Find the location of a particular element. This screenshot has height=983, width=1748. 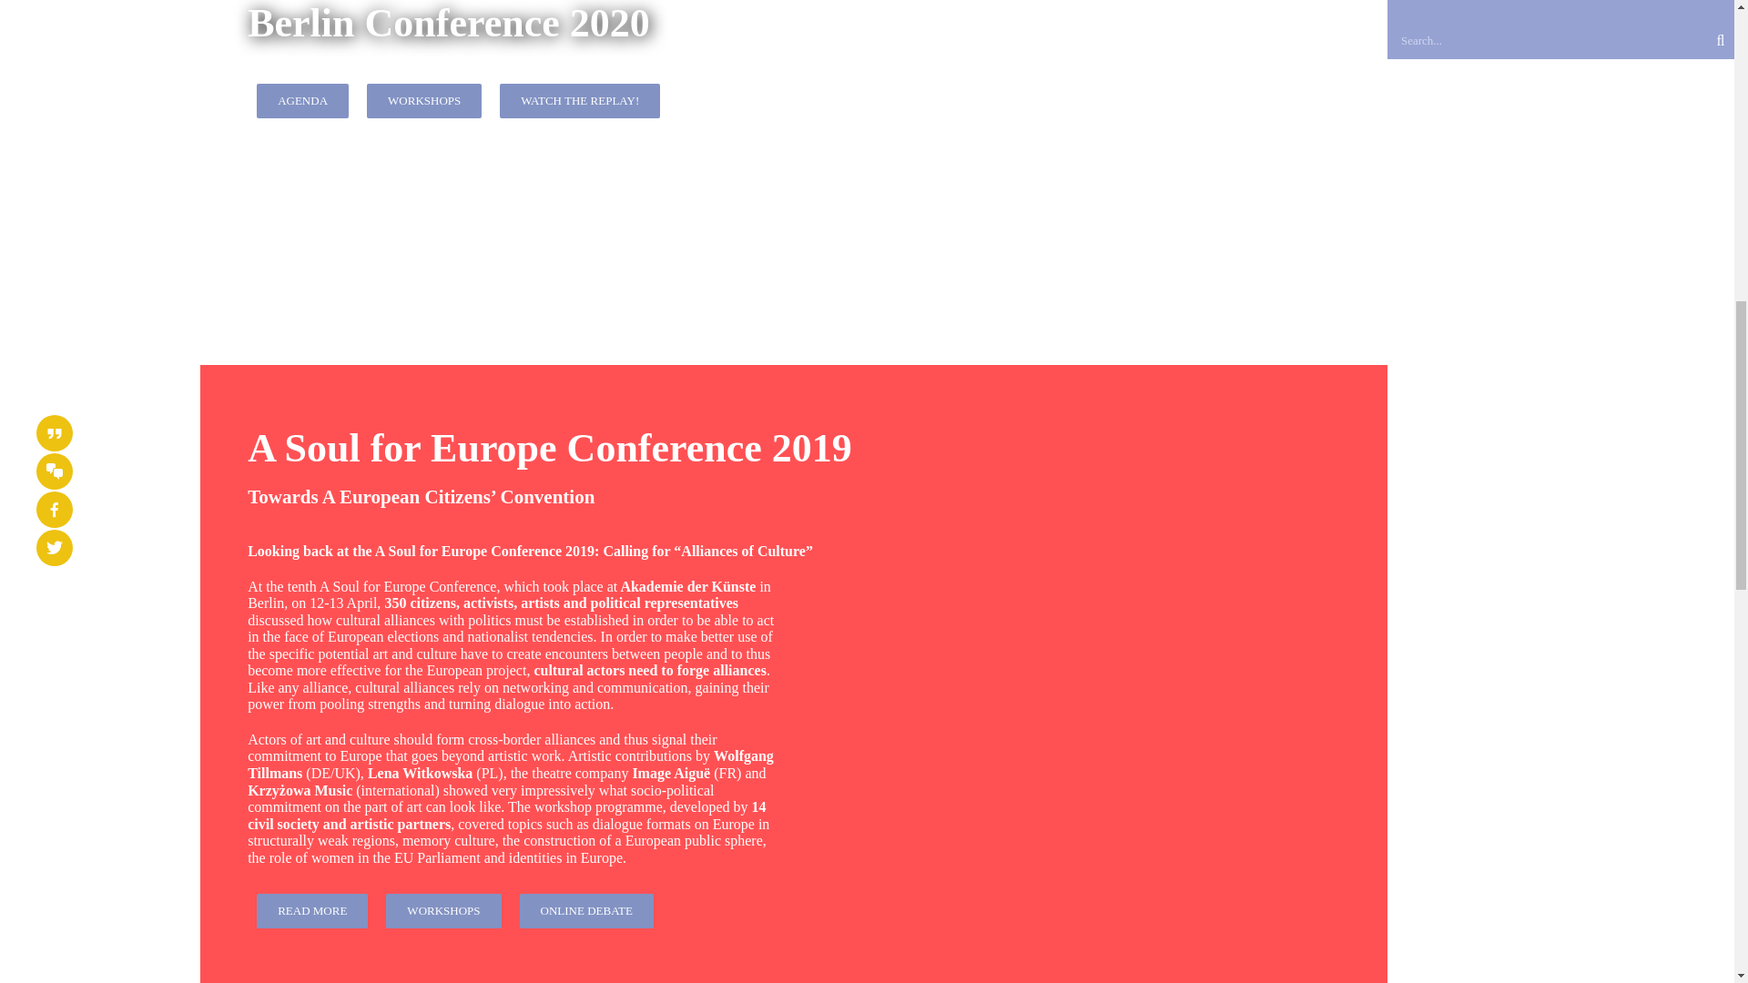

WORKSHOPS is located at coordinates (424, 100).